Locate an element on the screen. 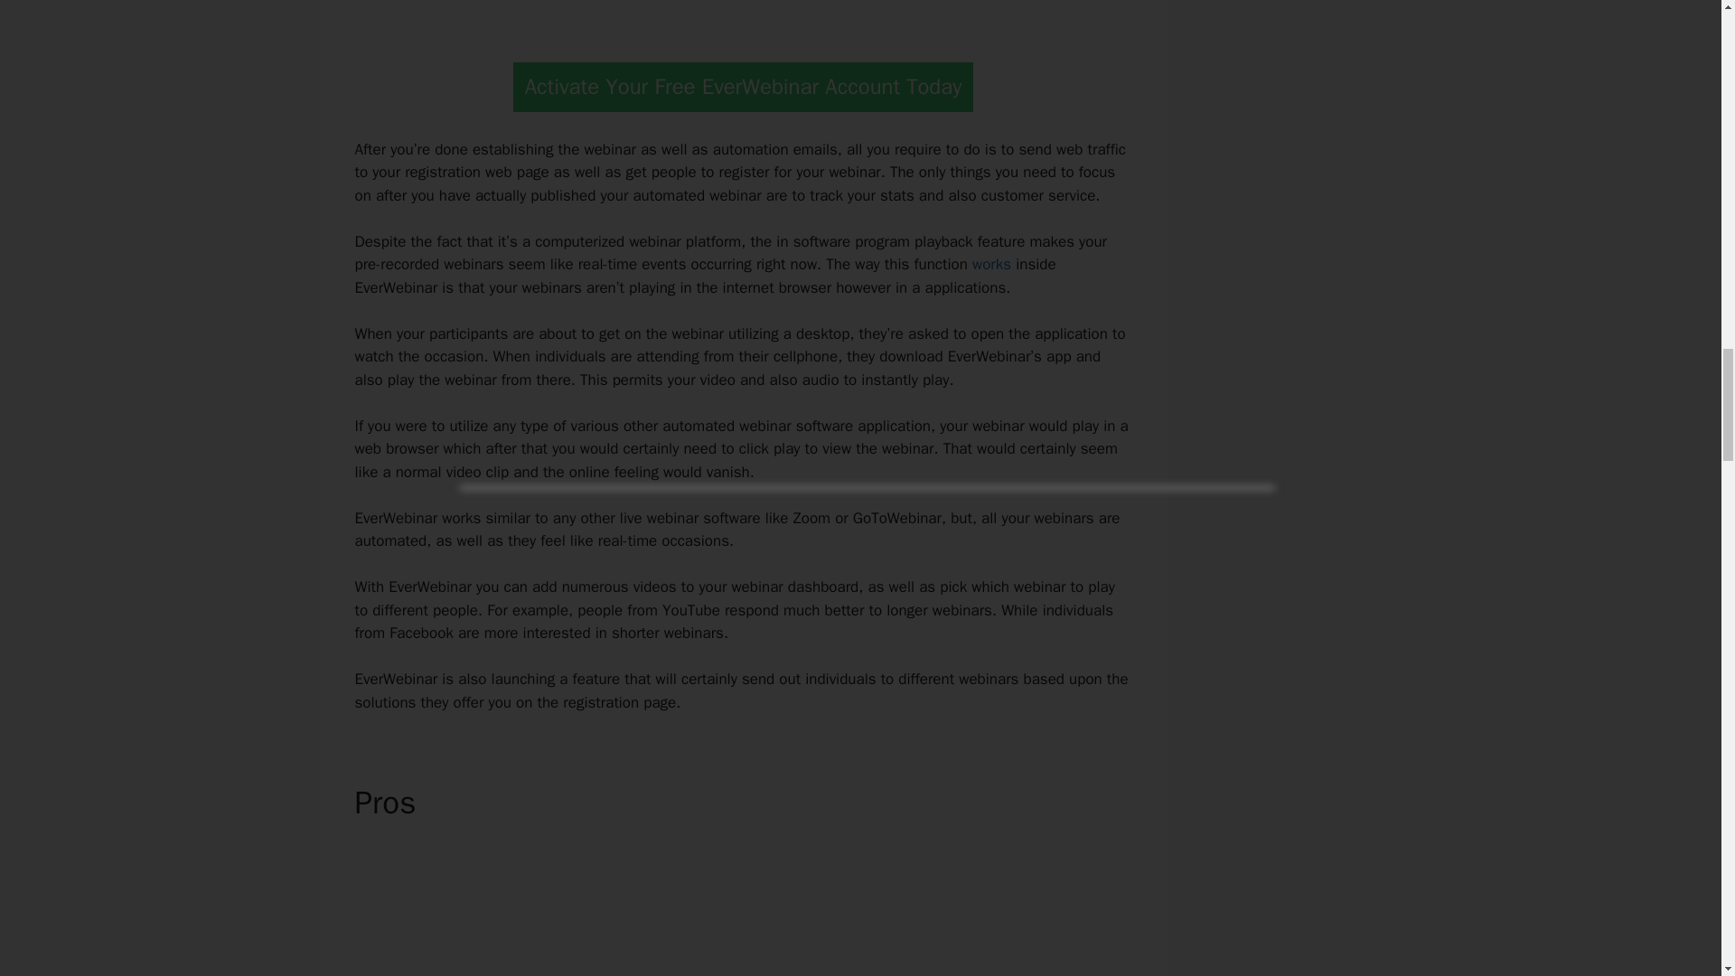 This screenshot has height=976, width=1735. Activate Your Free EverWebinar Account Today is located at coordinates (743, 87).